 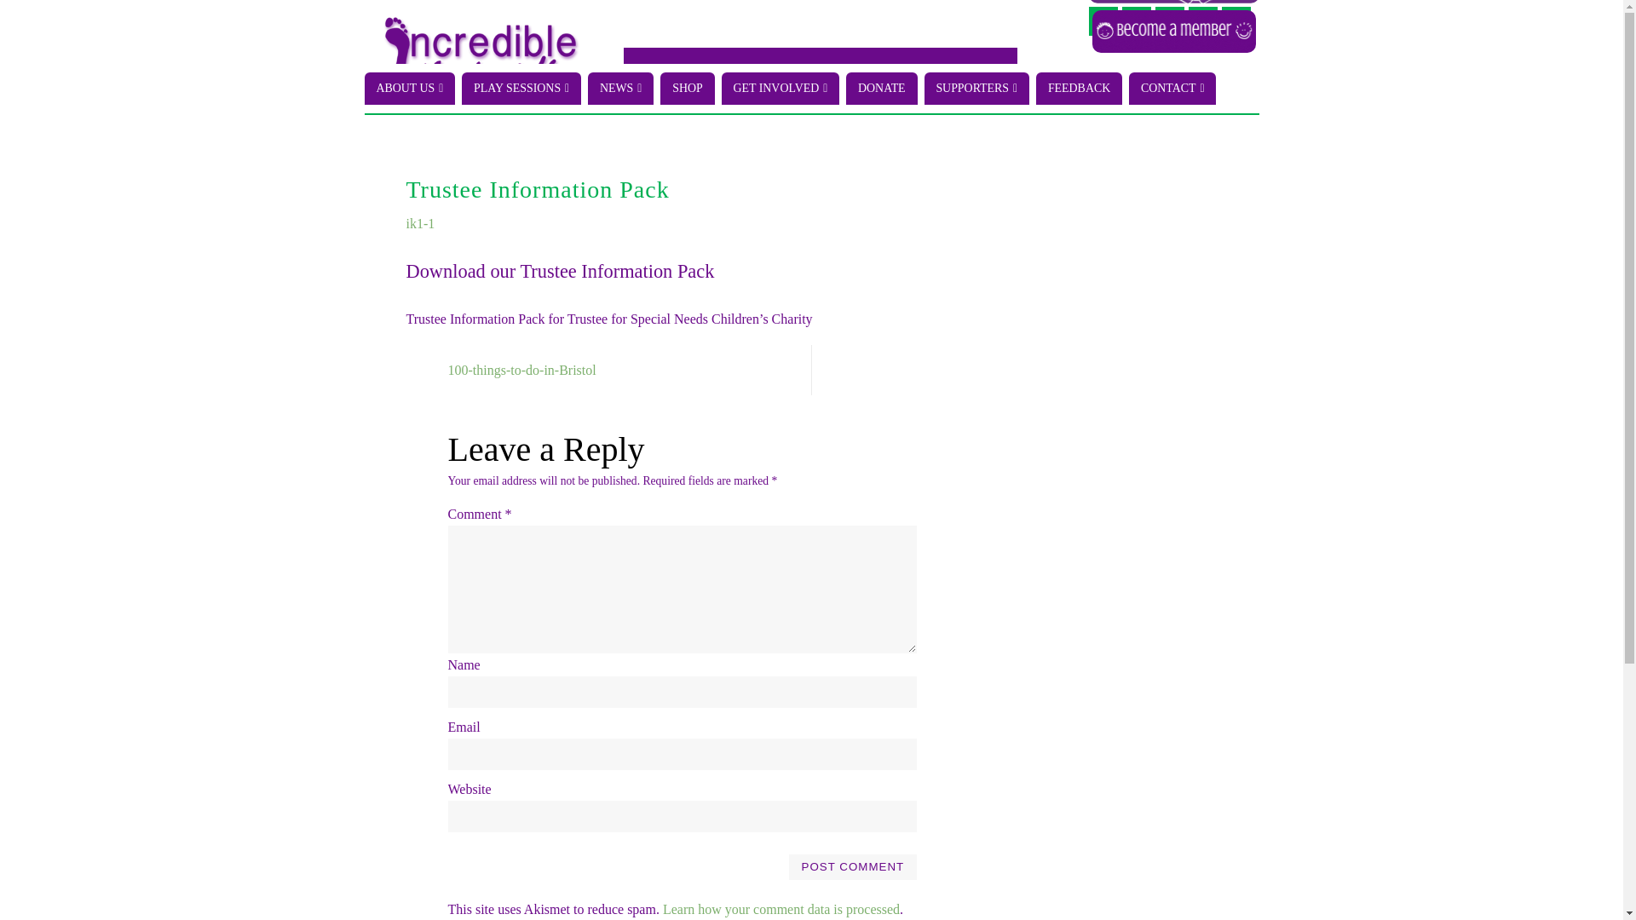 I want to click on NEWS, so click(x=620, y=89).